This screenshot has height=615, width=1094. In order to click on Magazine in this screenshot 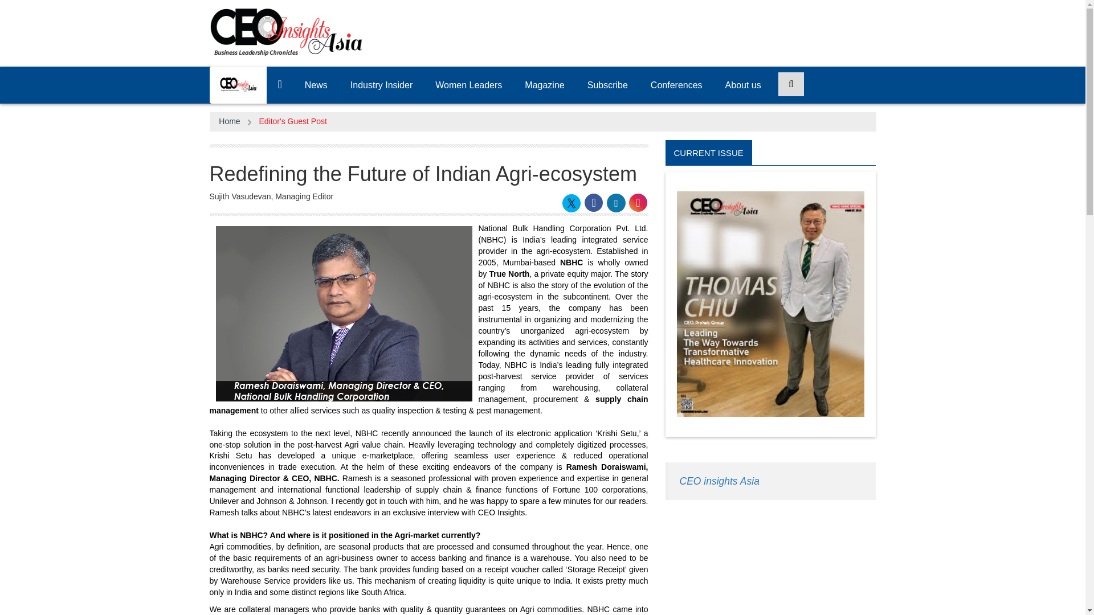, I will do `click(544, 85)`.